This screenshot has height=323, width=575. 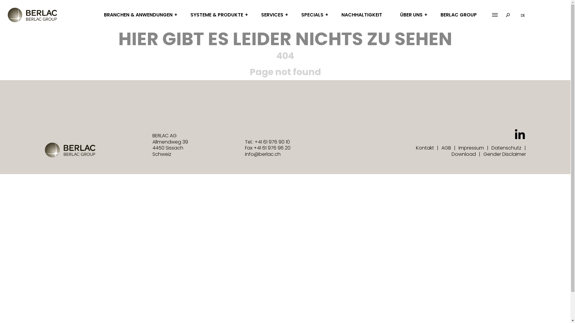 What do you see at coordinates (217, 15) in the screenshot?
I see `SYSTEME & PRODUKTE` at bounding box center [217, 15].